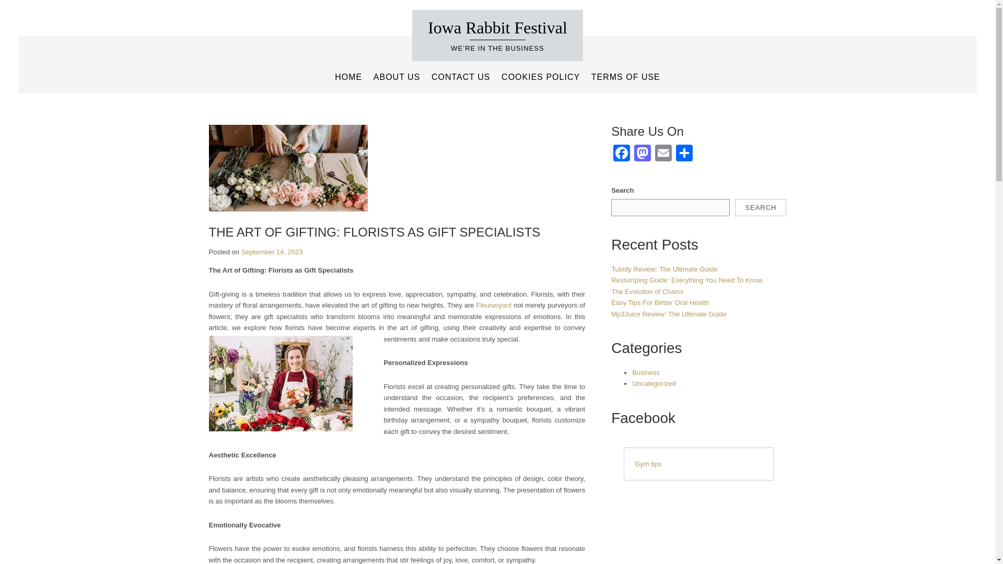  Describe the element at coordinates (654, 383) in the screenshot. I see `Uncategorized` at that location.